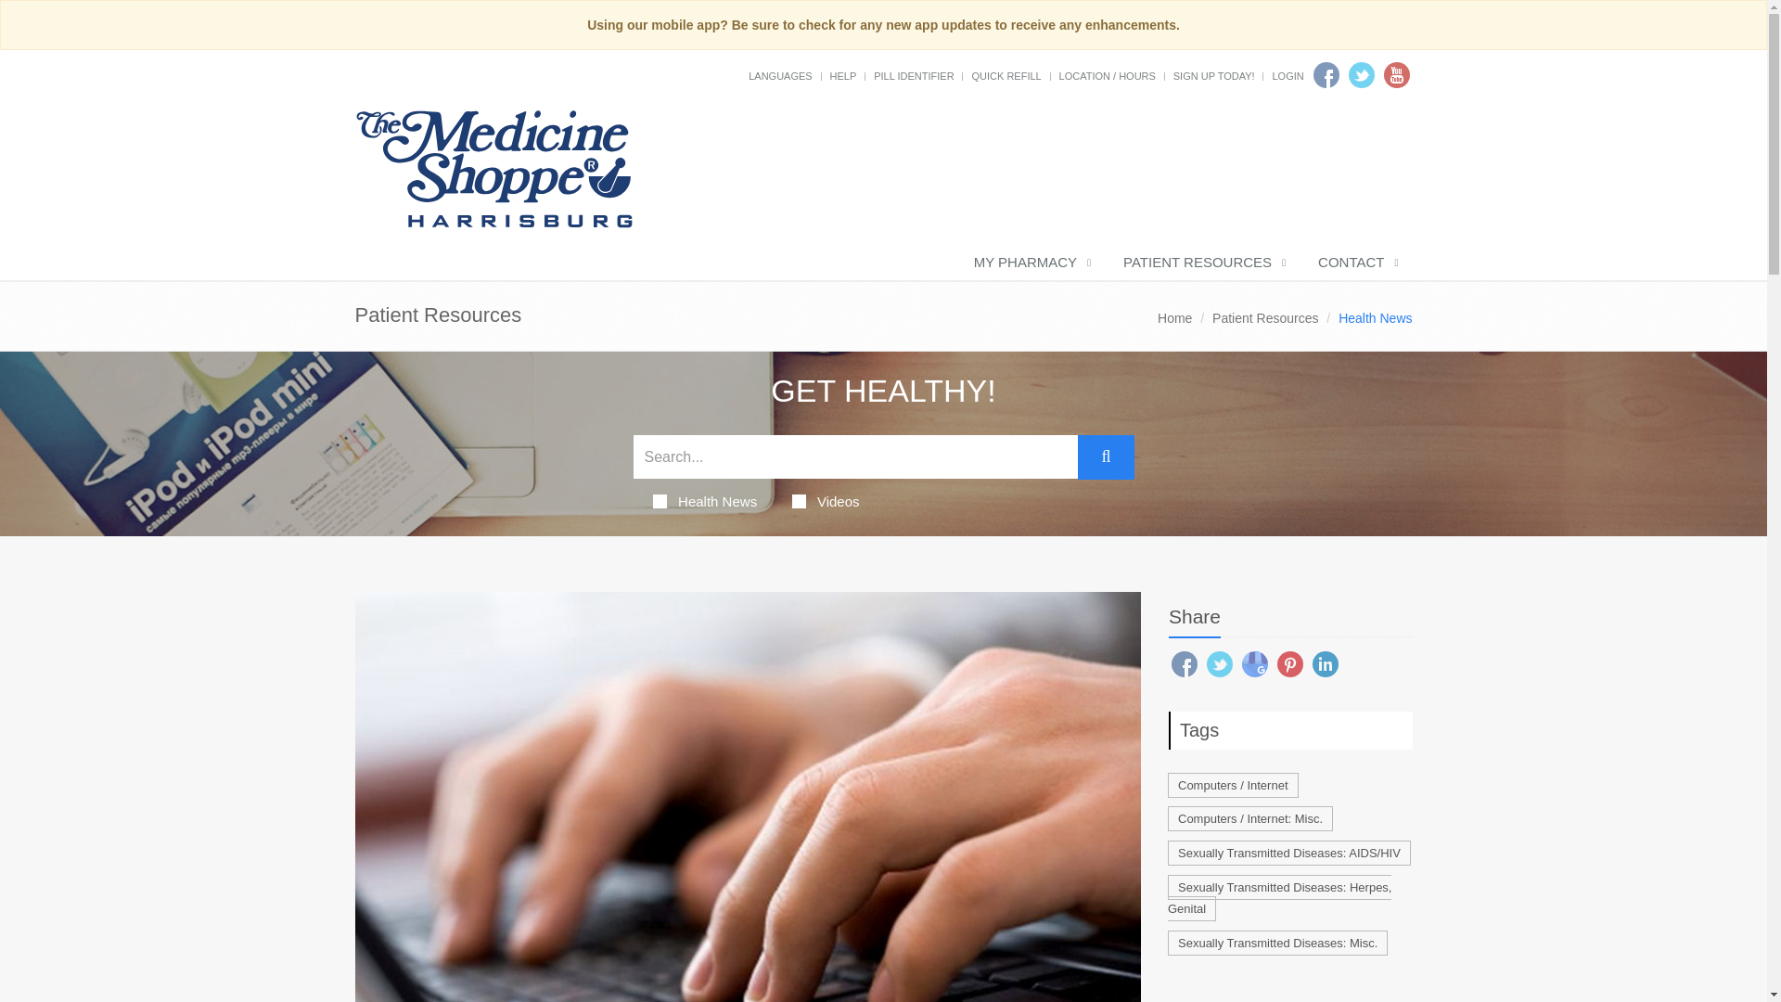 Image resolution: width=1781 pixels, height=1002 pixels. What do you see at coordinates (1214, 75) in the screenshot?
I see `SIGN UP TODAY!` at bounding box center [1214, 75].